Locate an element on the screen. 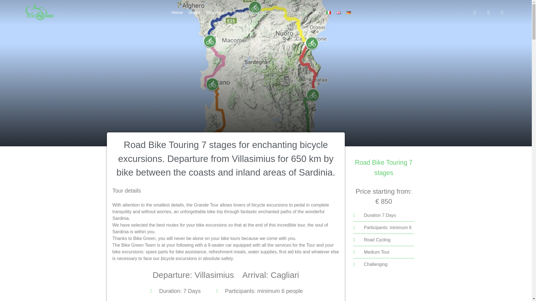 This screenshot has height=301, width=536. Shops is located at coordinates (194, 13).